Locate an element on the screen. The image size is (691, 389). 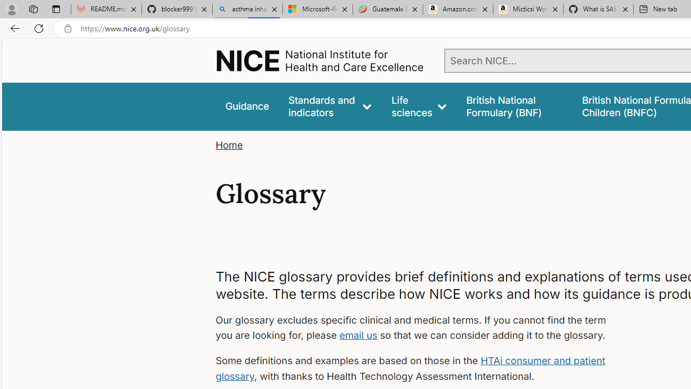
HTAi consumer and patient glossary is located at coordinates (410, 368).